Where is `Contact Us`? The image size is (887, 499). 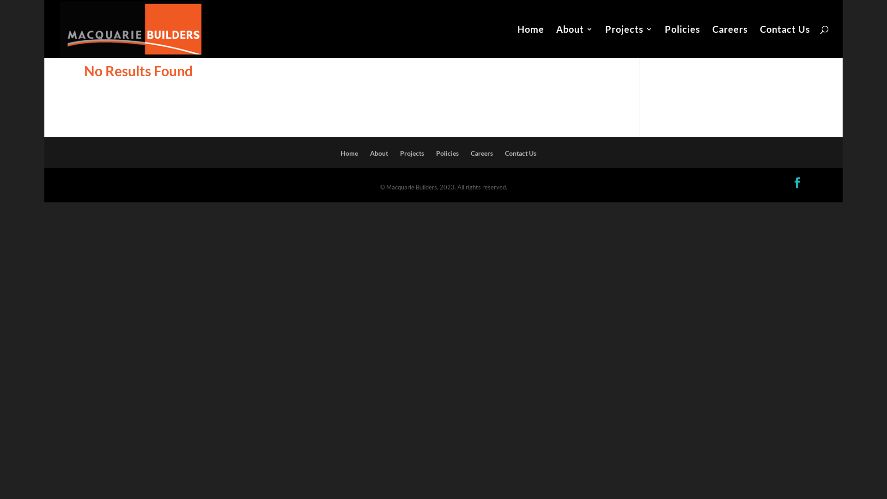 Contact Us is located at coordinates (785, 42).